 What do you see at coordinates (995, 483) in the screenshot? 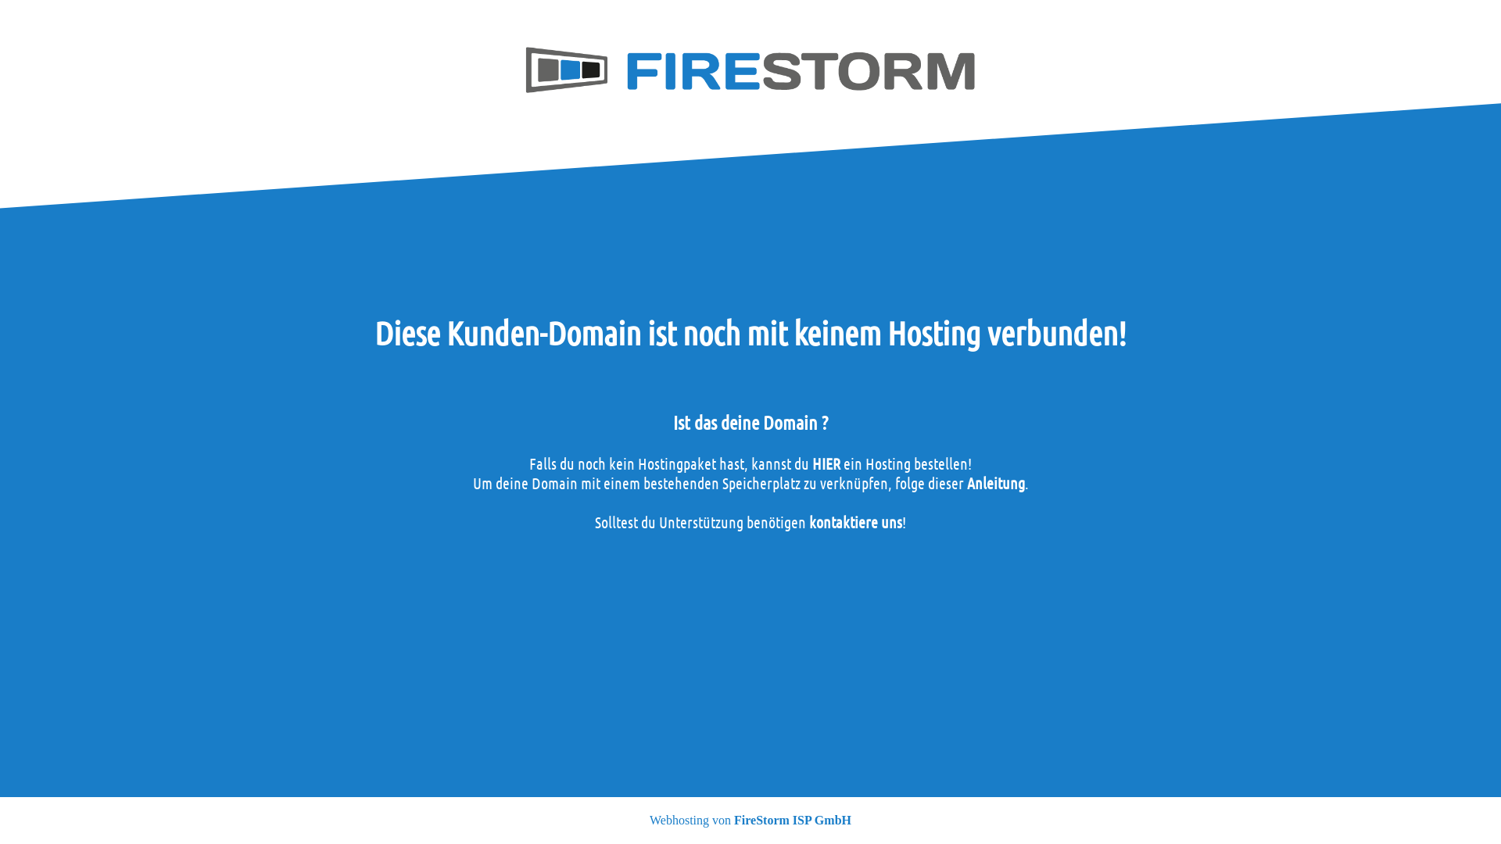
I see `Anleitung` at bounding box center [995, 483].